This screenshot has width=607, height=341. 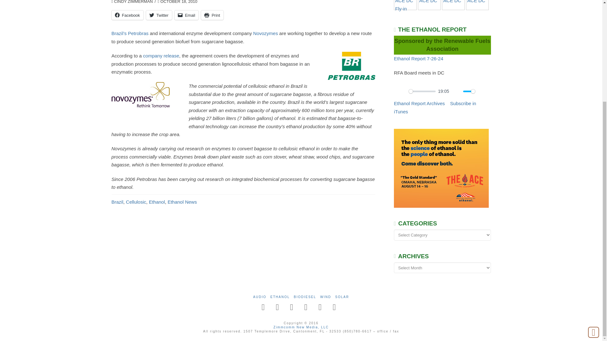 What do you see at coordinates (182, 202) in the screenshot?
I see `Ethanol News` at bounding box center [182, 202].